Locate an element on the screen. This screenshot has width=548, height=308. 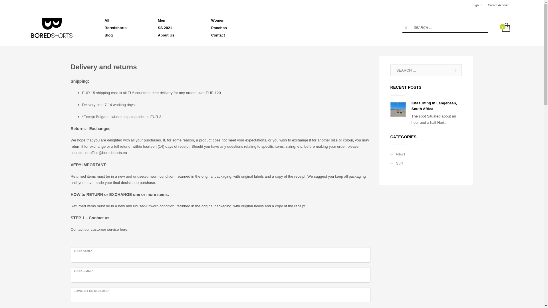
About Us is located at coordinates (181, 35).